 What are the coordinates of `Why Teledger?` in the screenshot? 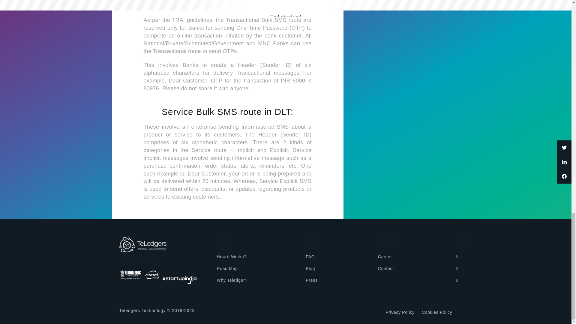 It's located at (232, 281).